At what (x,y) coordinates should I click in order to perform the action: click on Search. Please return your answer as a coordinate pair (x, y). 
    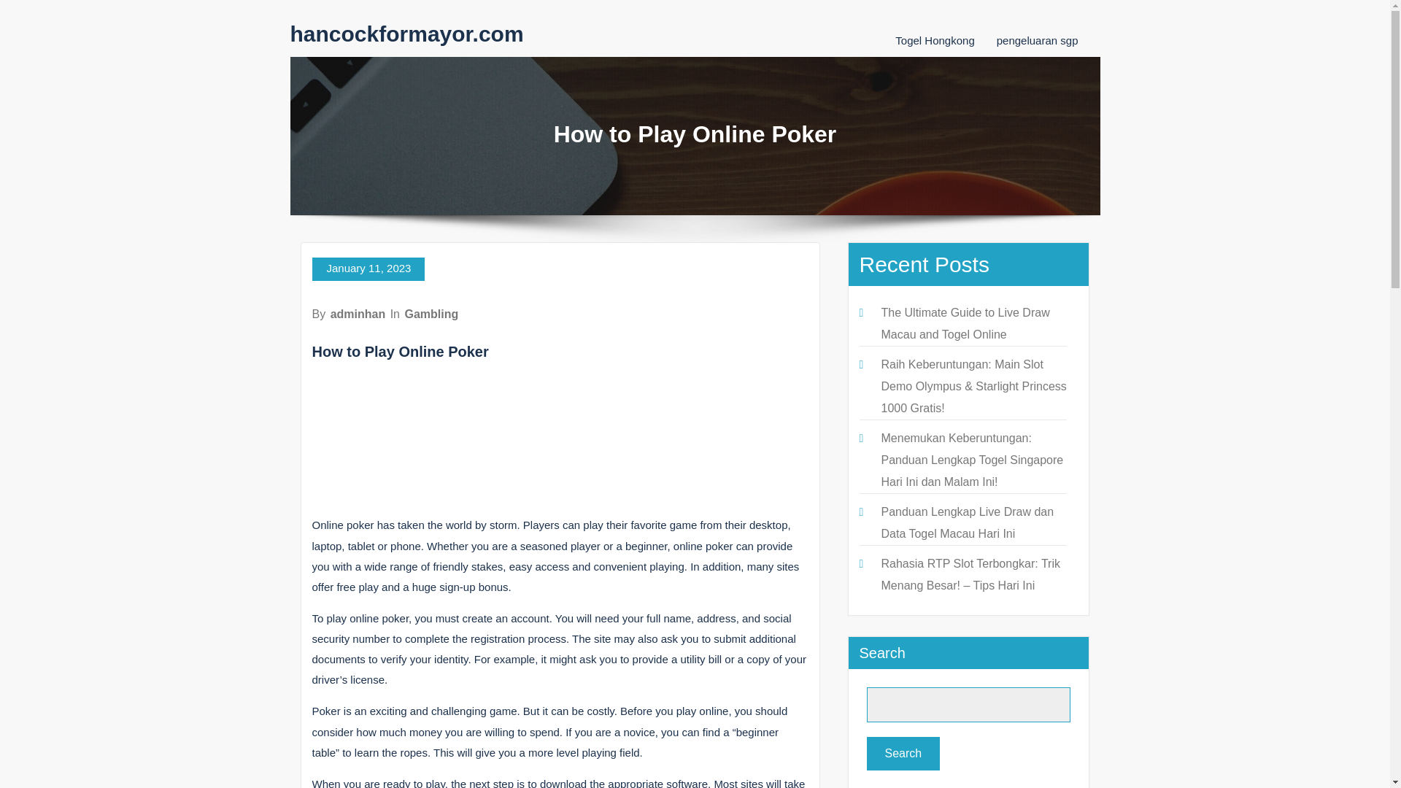
    Looking at the image, I should click on (903, 753).